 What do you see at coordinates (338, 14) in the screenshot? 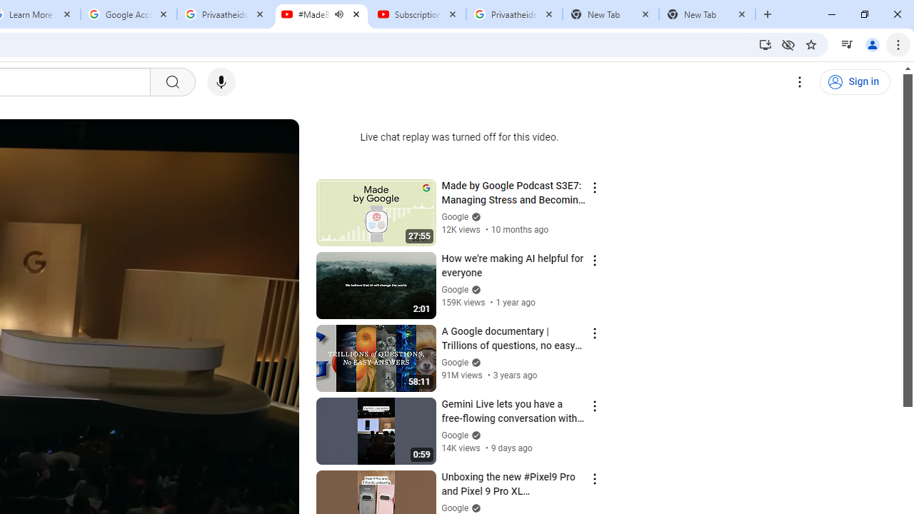
I see `Mute tab` at bounding box center [338, 14].